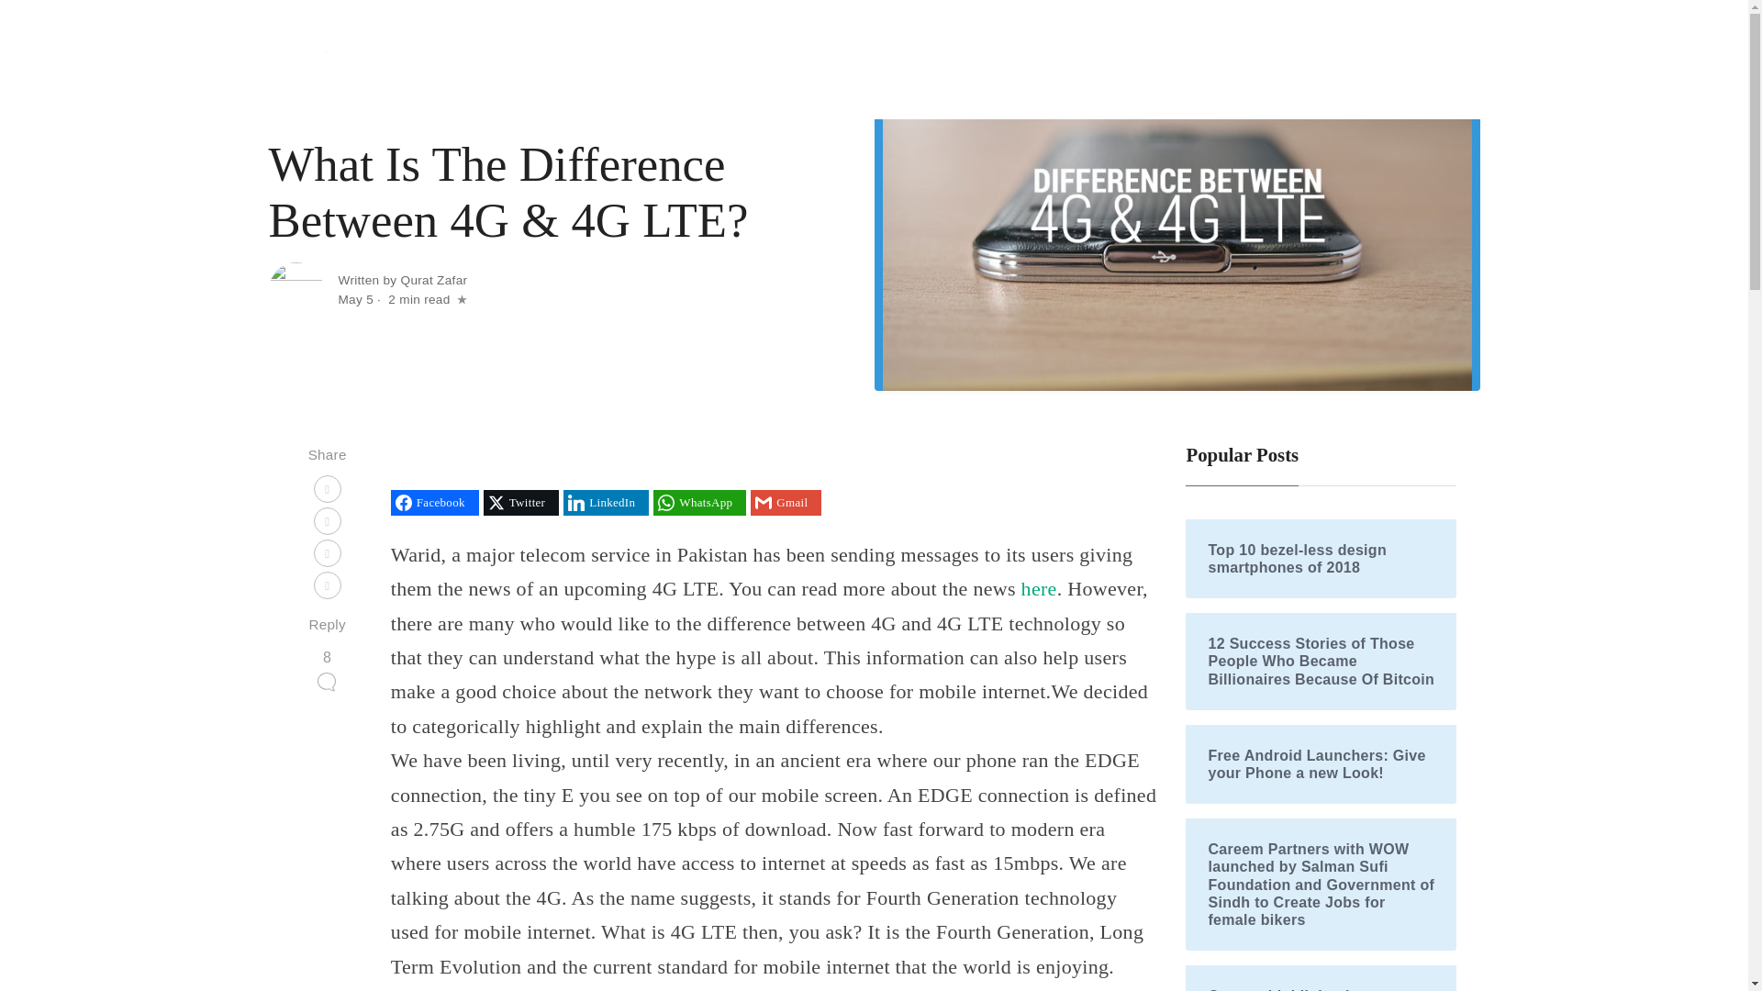  What do you see at coordinates (1029, 60) in the screenshot?
I see `Technology` at bounding box center [1029, 60].